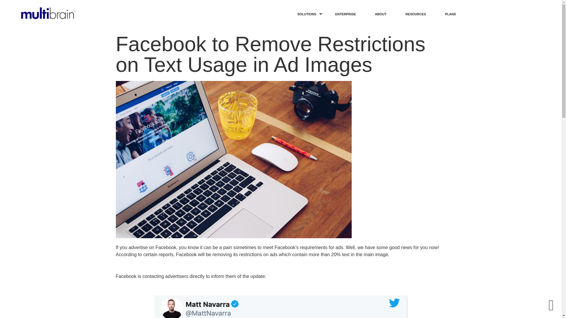  I want to click on SOLUTIONS, so click(306, 14).